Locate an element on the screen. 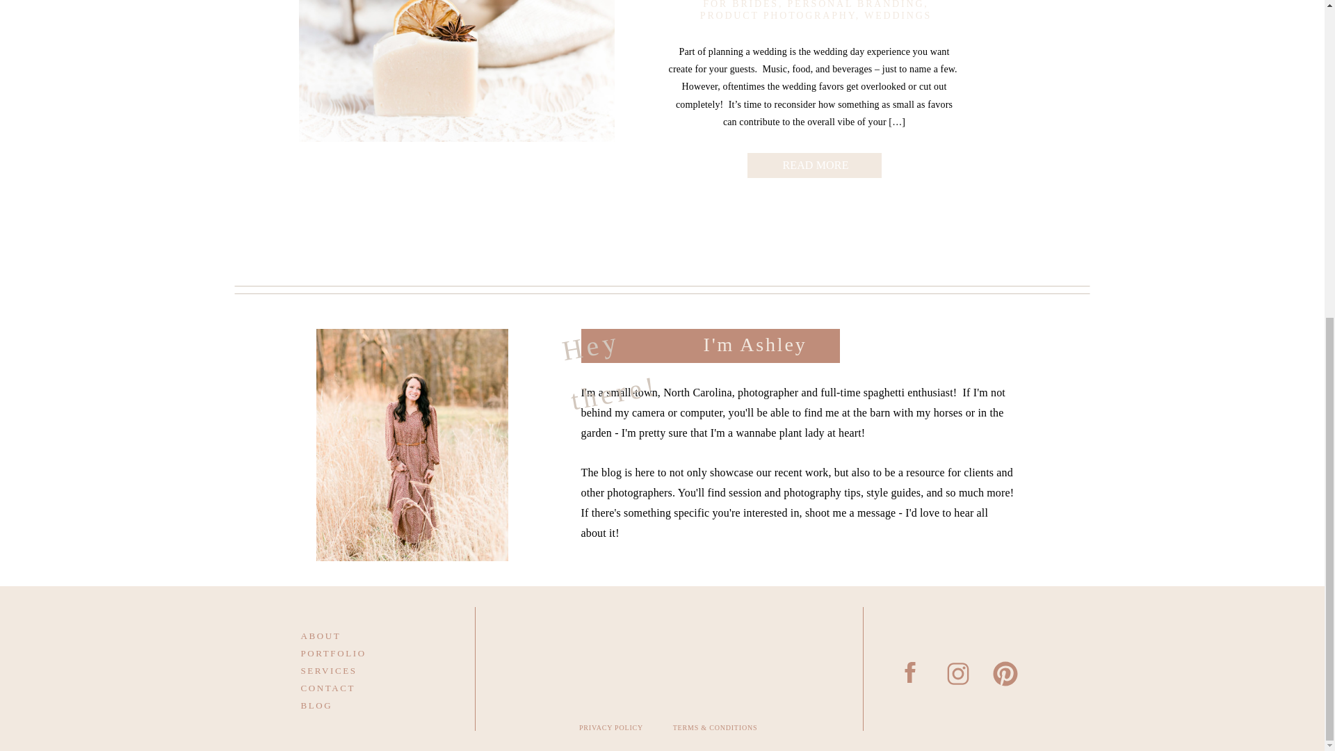 The image size is (1335, 751). Unique Wedding Favors That Will Delight Your Guests is located at coordinates (815, 163).